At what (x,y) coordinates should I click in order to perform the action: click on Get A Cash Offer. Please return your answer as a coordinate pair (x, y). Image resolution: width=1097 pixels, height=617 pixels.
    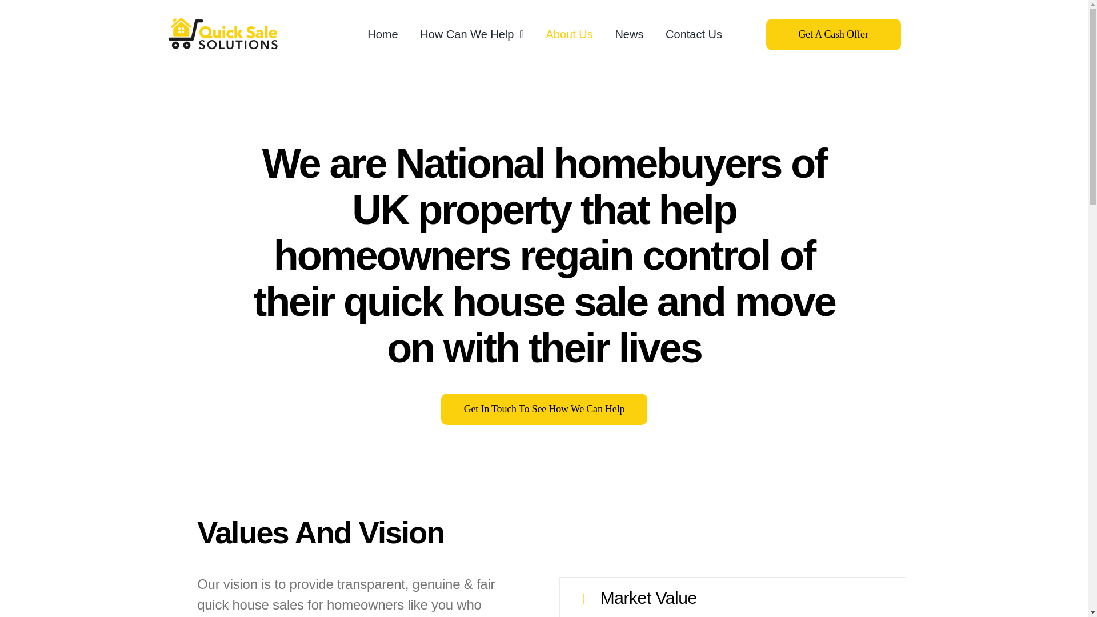
    Looking at the image, I should click on (833, 34).